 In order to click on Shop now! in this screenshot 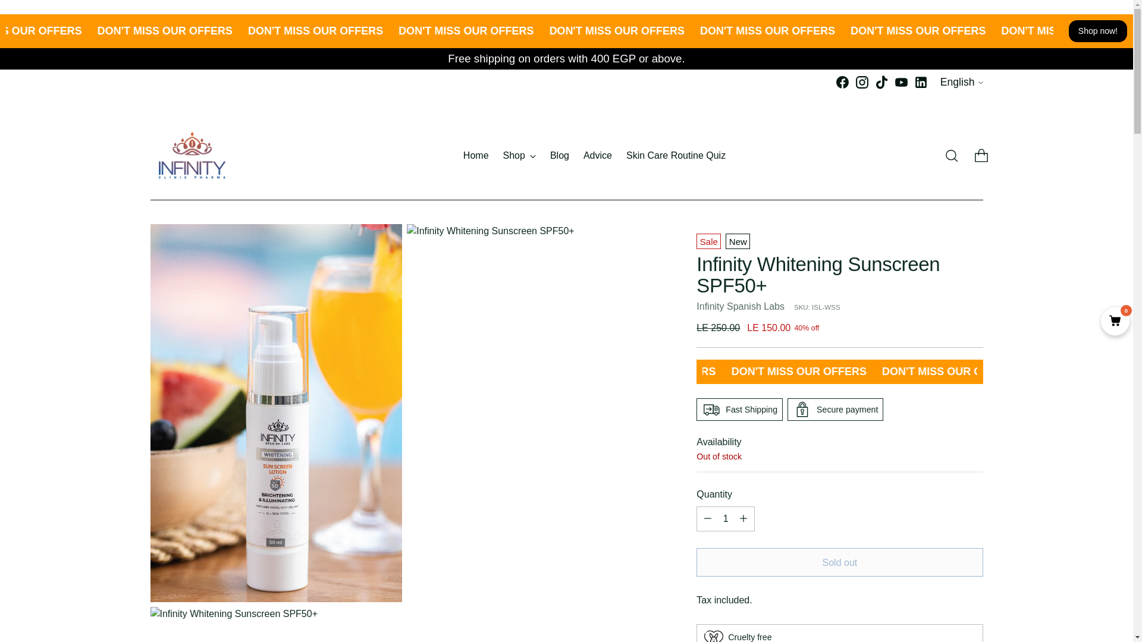, I will do `click(961, 82)`.